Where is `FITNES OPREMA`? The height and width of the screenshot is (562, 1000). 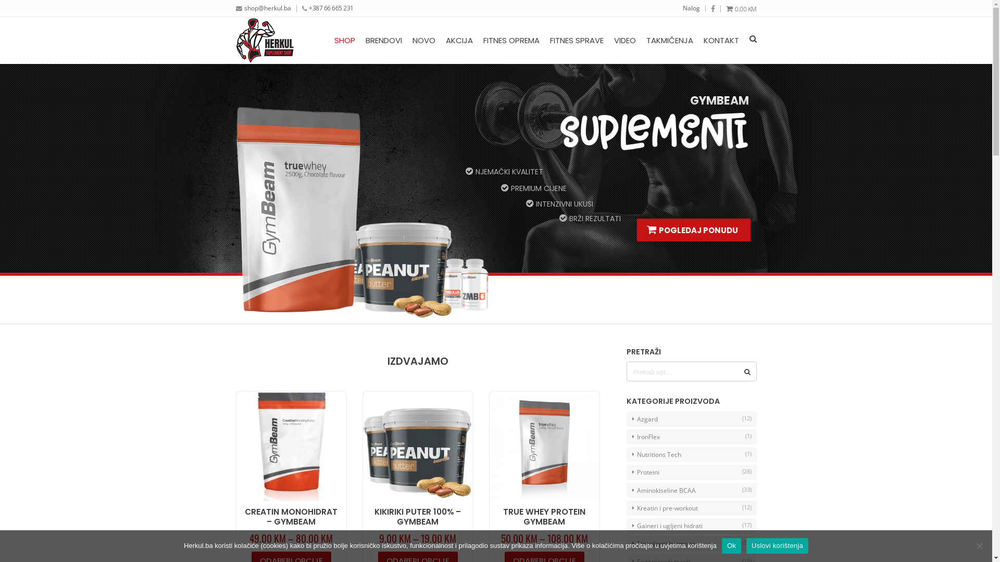
FITNES OPREMA is located at coordinates (511, 41).